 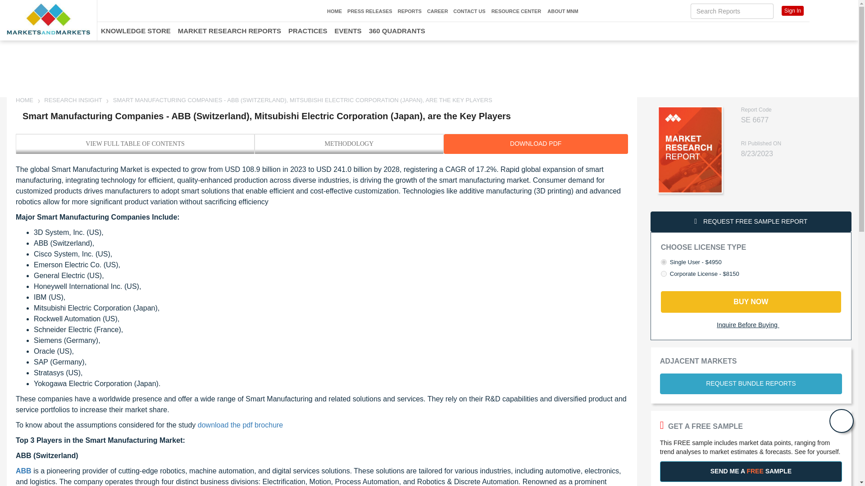 What do you see at coordinates (751, 221) in the screenshot?
I see `REQUEST FREE SAMPLE REPORT` at bounding box center [751, 221].